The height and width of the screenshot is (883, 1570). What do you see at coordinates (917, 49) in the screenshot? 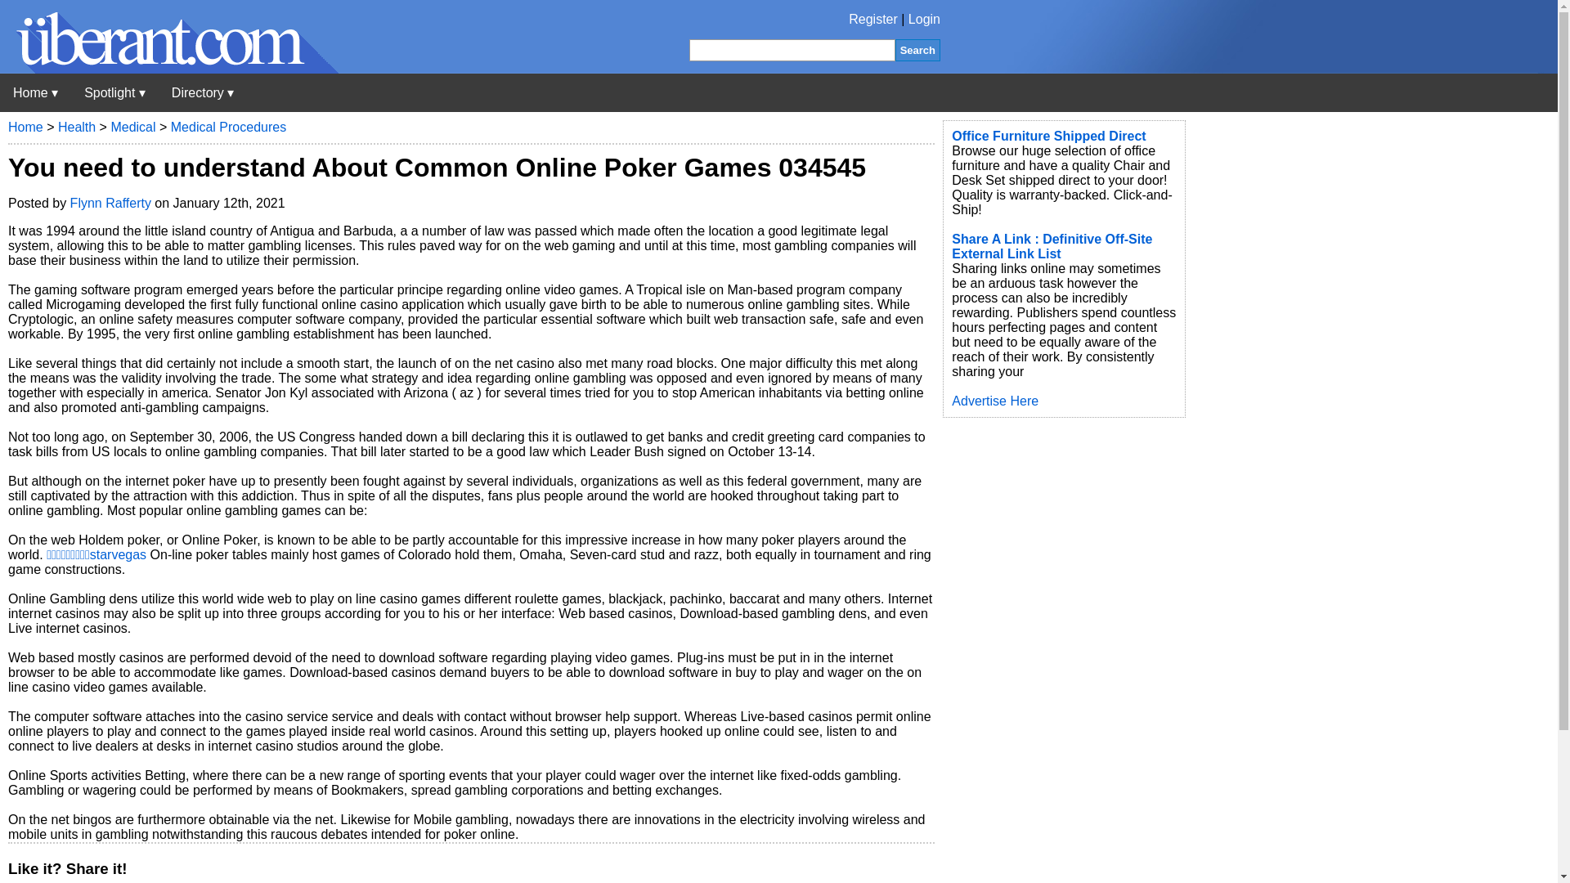
I see `Search` at bounding box center [917, 49].